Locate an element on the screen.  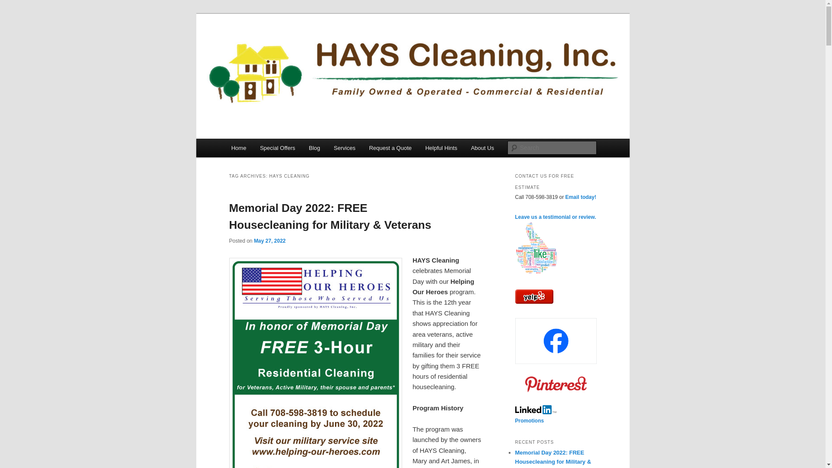
About Us is located at coordinates (482, 147).